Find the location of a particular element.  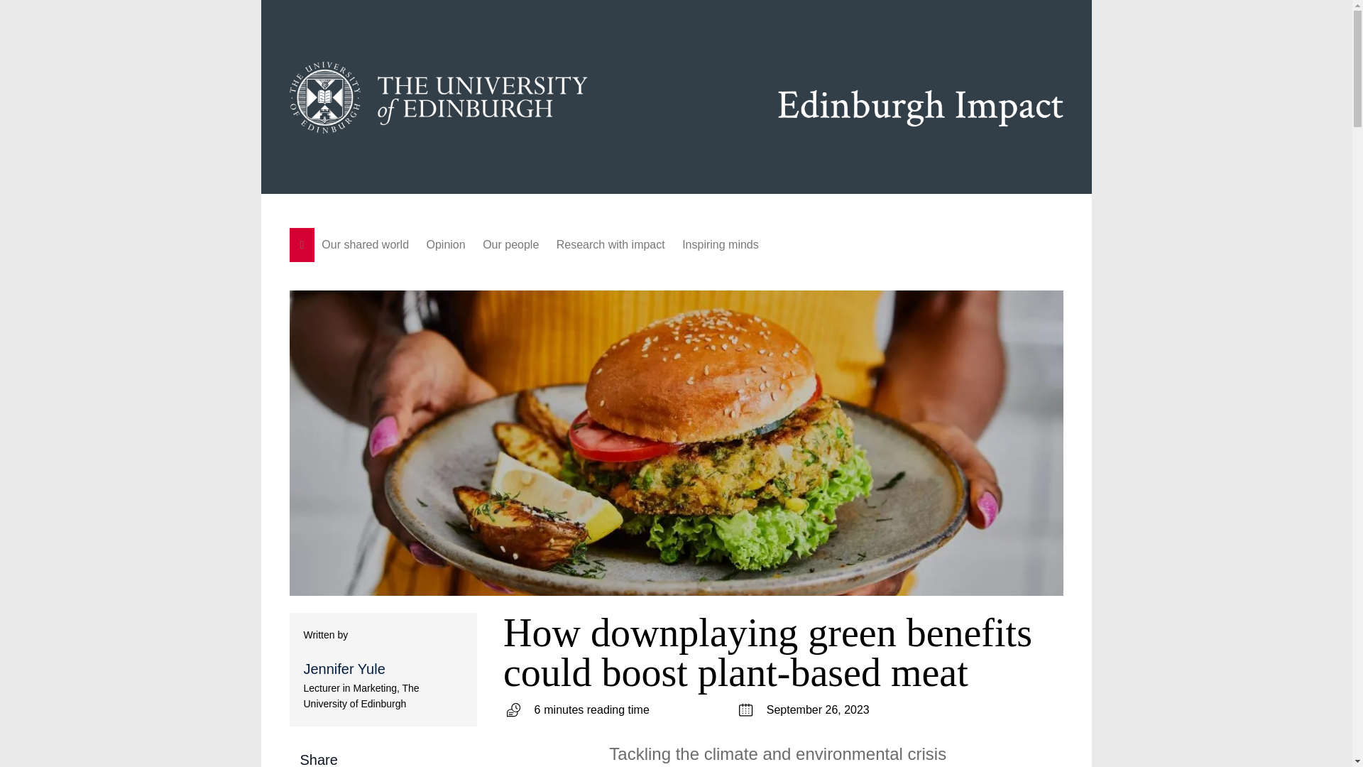

Opinion is located at coordinates (446, 244).